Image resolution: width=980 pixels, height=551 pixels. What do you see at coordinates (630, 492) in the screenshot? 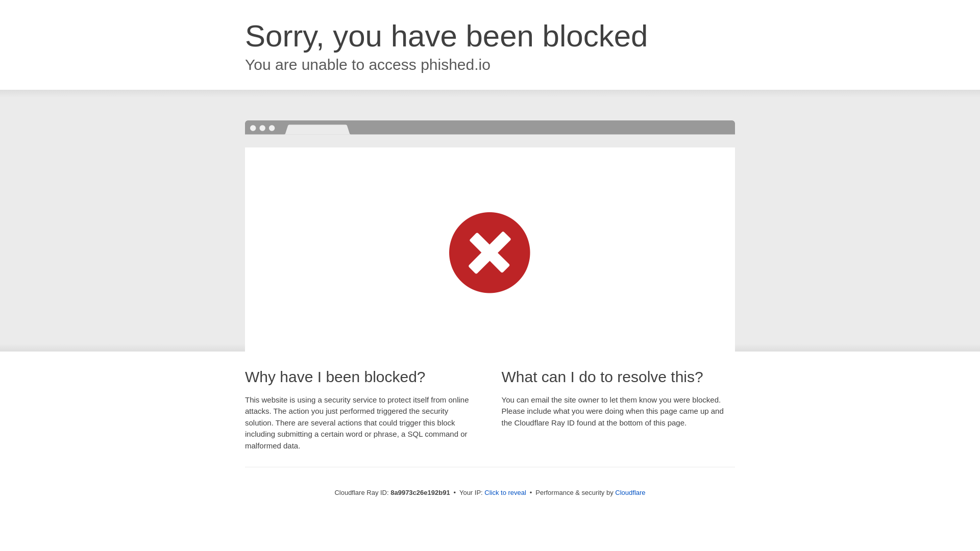
I see `Cloudflare` at bounding box center [630, 492].